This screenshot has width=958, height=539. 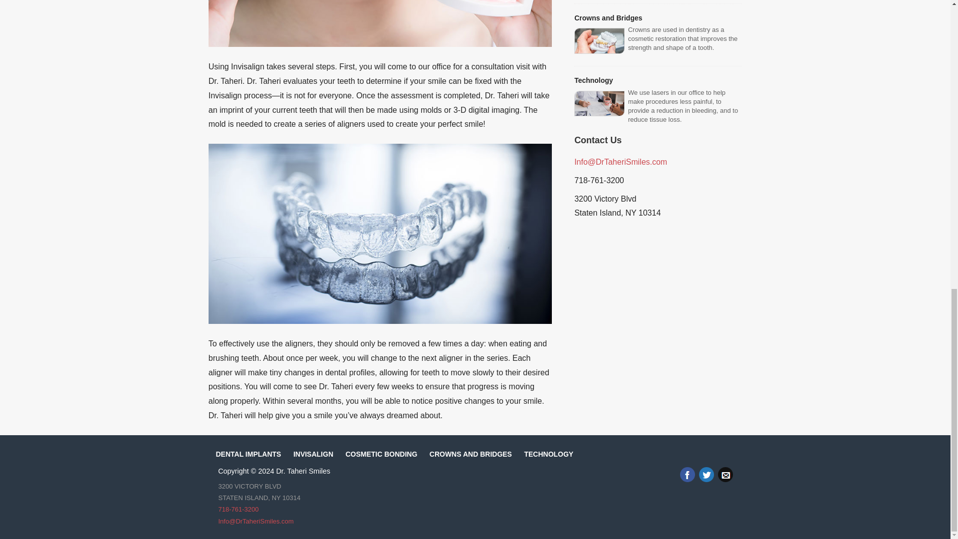 What do you see at coordinates (248, 454) in the screenshot?
I see `DENTAL IMPLANTS` at bounding box center [248, 454].